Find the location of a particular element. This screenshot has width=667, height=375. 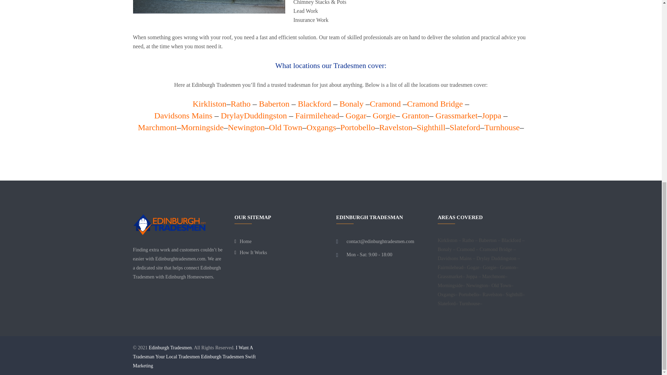

Davidsons Mains is located at coordinates (183, 115).